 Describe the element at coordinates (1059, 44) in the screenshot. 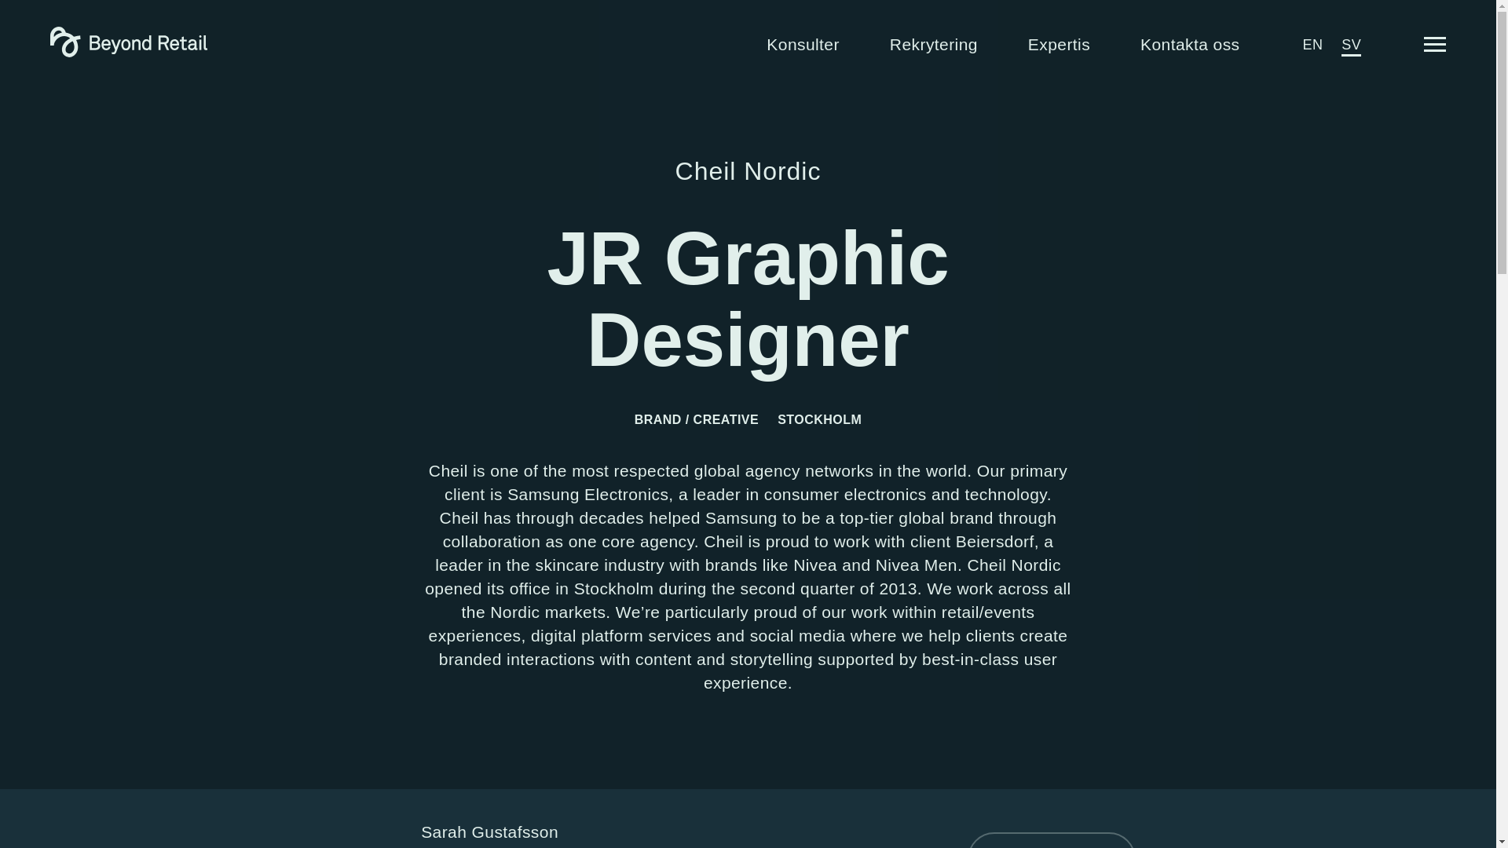

I see `Expertis` at that location.